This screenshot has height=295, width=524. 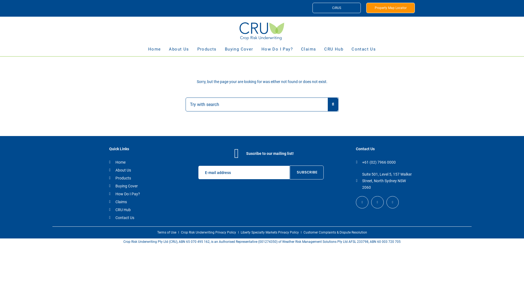 What do you see at coordinates (337, 8) in the screenshot?
I see `CiRUS` at bounding box center [337, 8].